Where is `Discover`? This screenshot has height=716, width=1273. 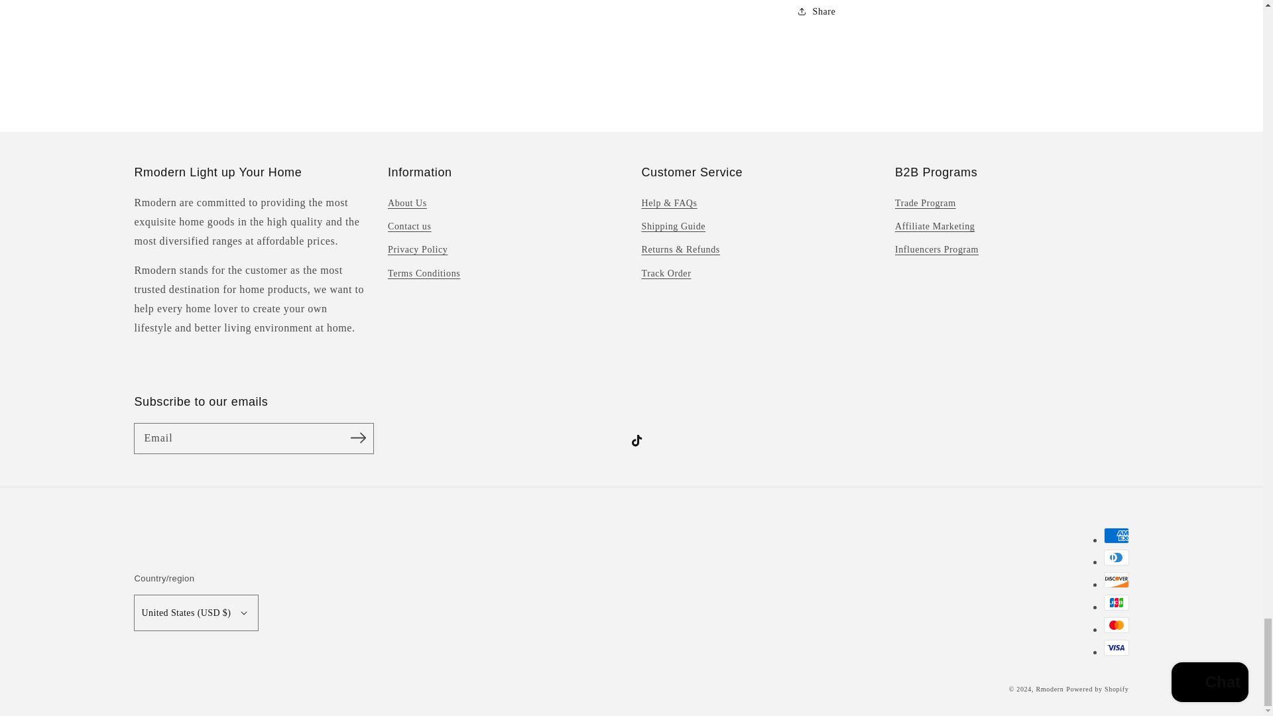
Discover is located at coordinates (1115, 579).